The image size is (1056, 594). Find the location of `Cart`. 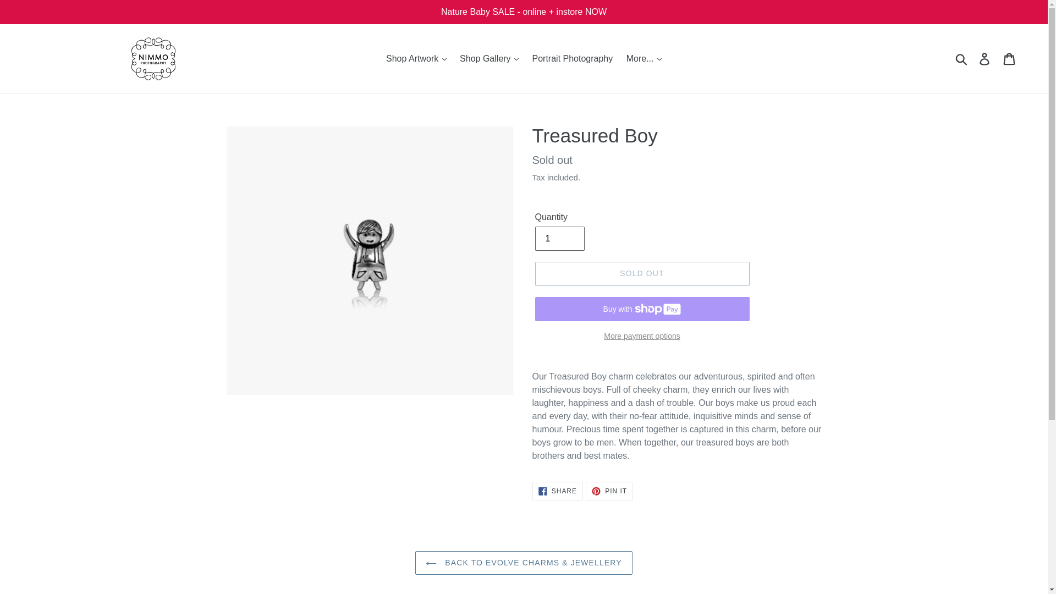

Cart is located at coordinates (1010, 58).